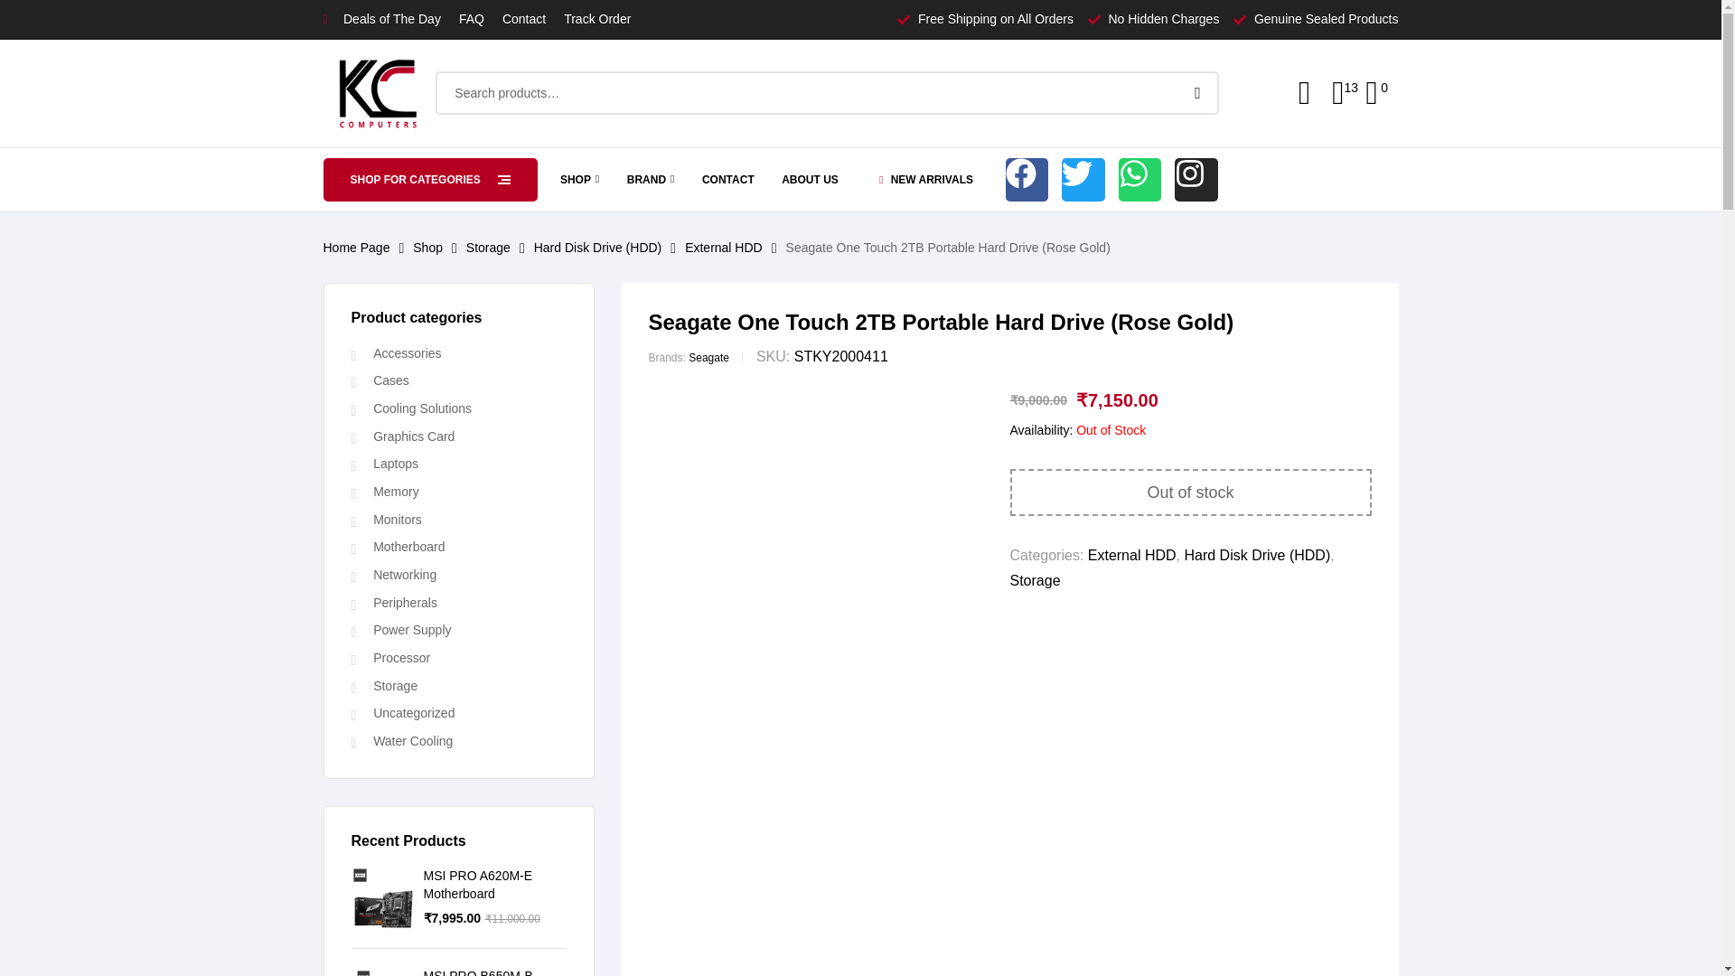 The height and width of the screenshot is (976, 1735). Describe the element at coordinates (472, 19) in the screenshot. I see `FAQ` at that location.